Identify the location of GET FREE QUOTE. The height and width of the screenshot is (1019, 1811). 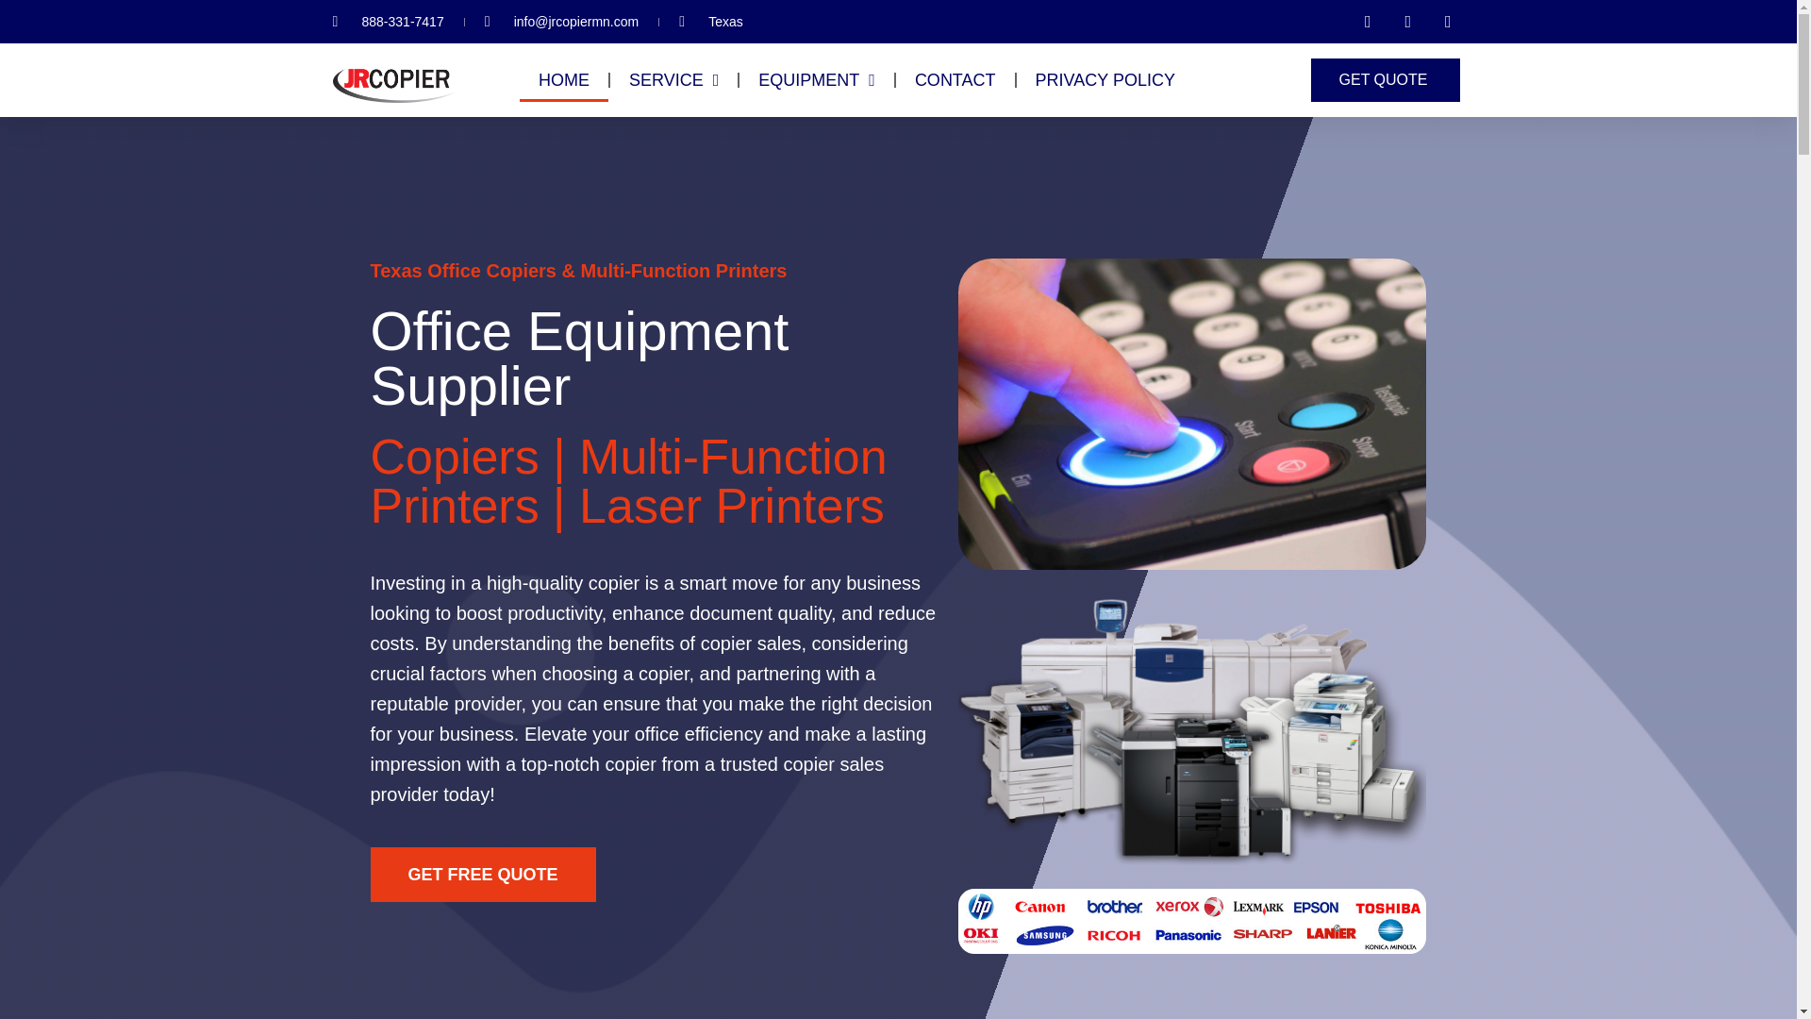
(482, 874).